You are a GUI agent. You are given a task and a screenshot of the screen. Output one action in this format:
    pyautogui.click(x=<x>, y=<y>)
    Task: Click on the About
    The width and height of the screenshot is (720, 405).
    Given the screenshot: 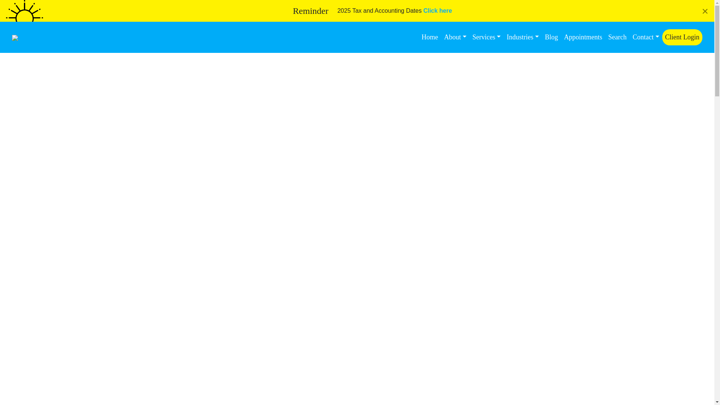 What is the action you would take?
    pyautogui.click(x=455, y=37)
    